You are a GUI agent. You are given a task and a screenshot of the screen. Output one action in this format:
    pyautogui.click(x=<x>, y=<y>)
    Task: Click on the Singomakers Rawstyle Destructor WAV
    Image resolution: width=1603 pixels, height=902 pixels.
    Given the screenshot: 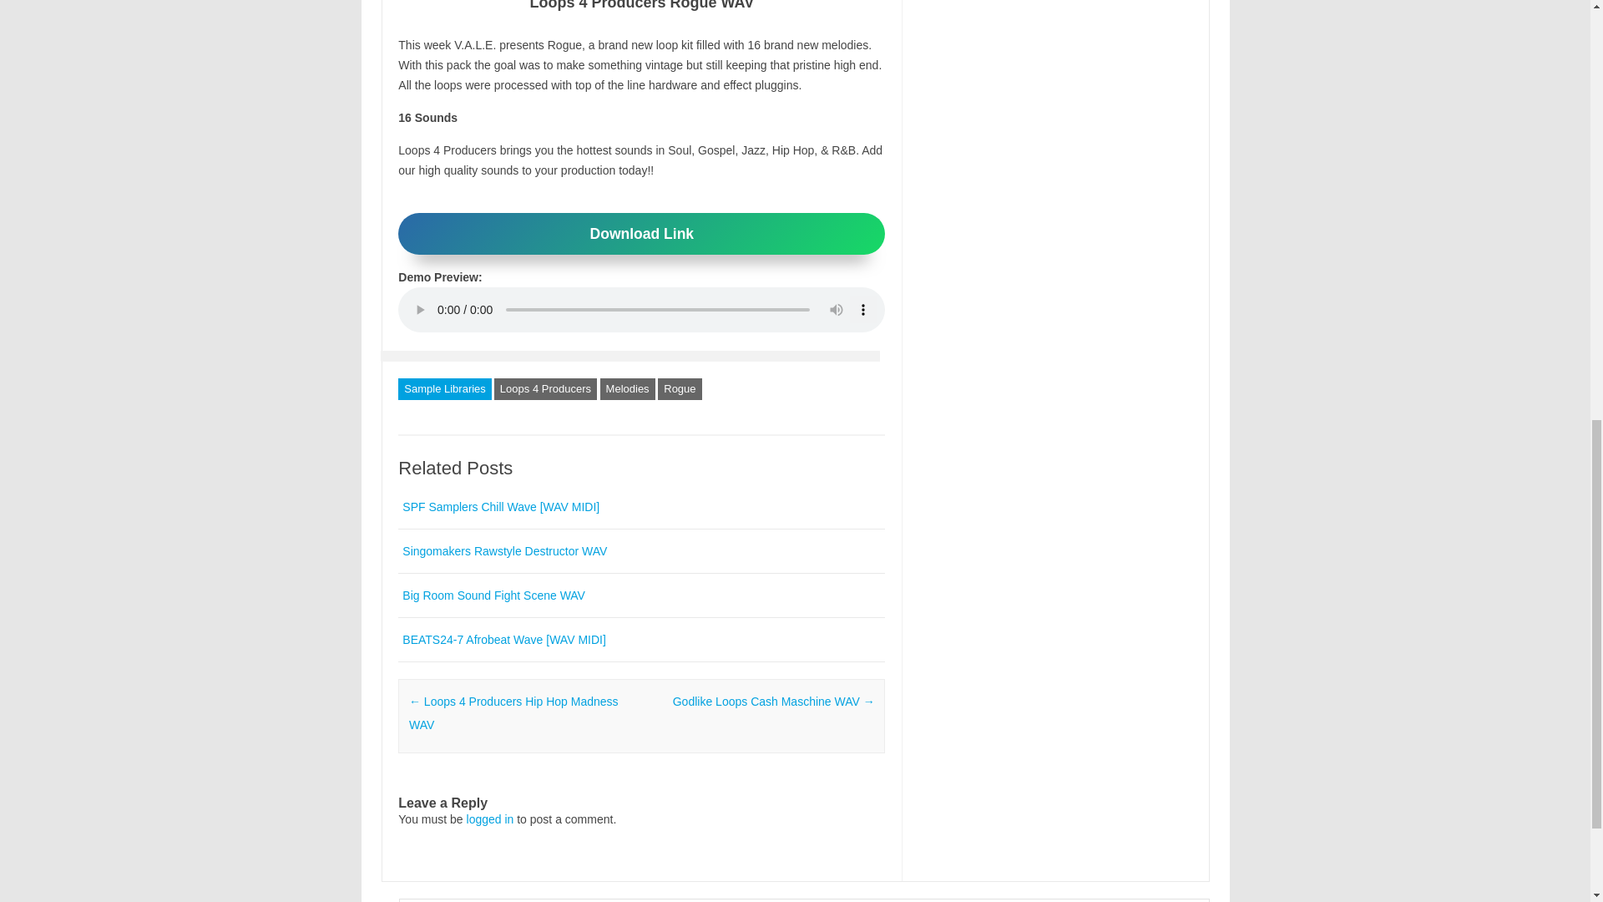 What is the action you would take?
    pyautogui.click(x=504, y=551)
    